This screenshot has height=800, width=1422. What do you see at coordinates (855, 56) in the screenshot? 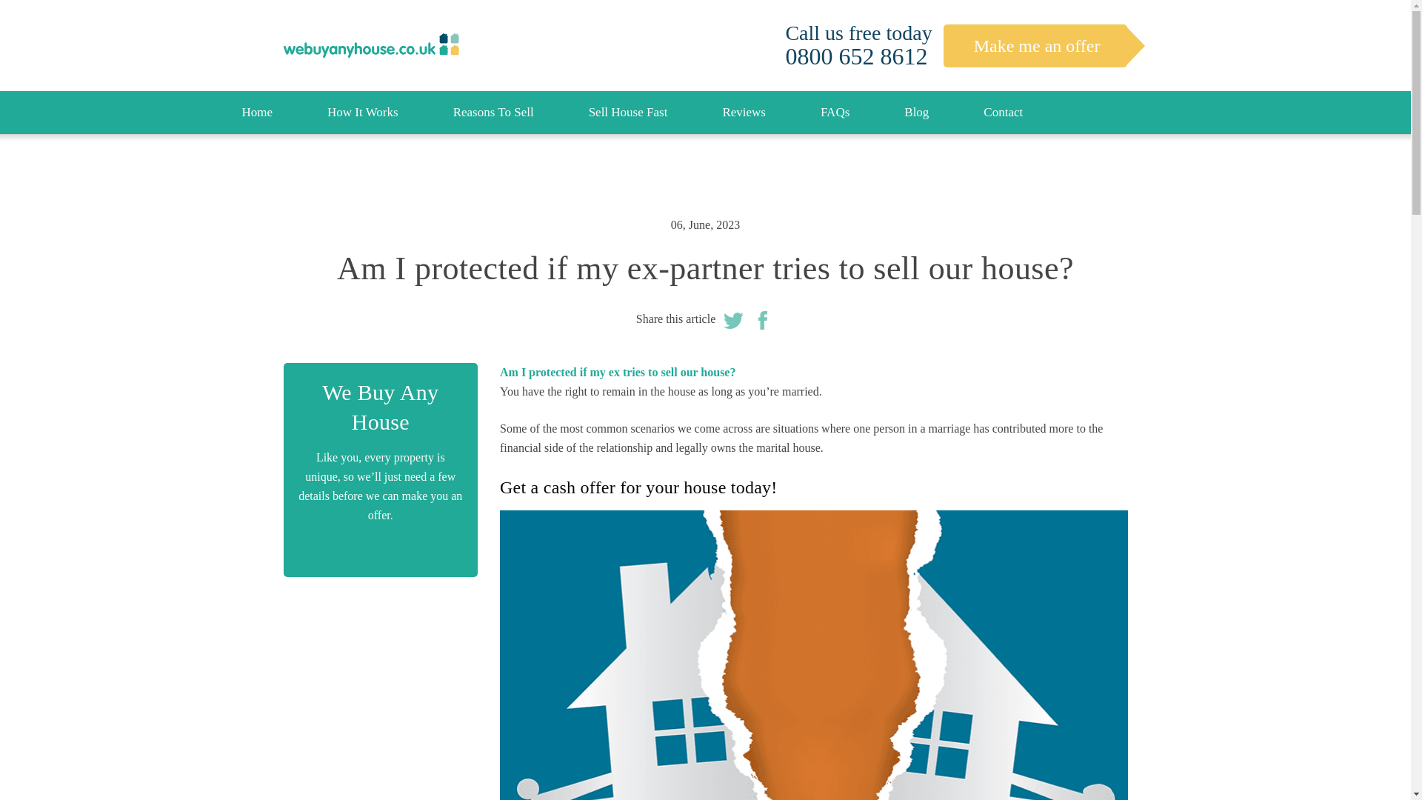
I see `0800 652 8612` at bounding box center [855, 56].